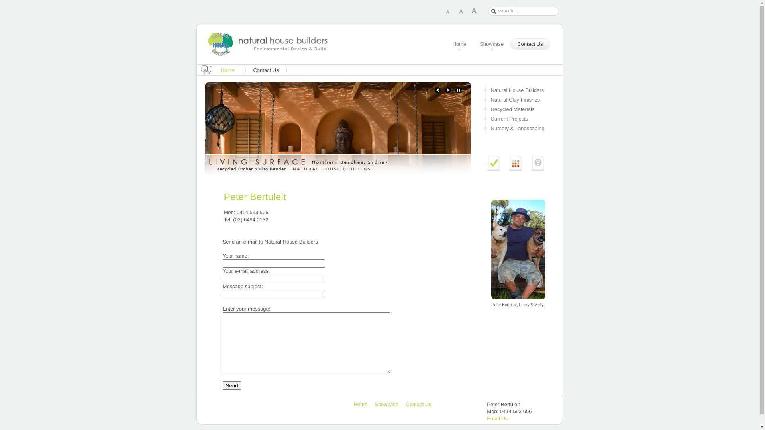 This screenshot has width=765, height=430. Describe the element at coordinates (360, 405) in the screenshot. I see `Home` at that location.